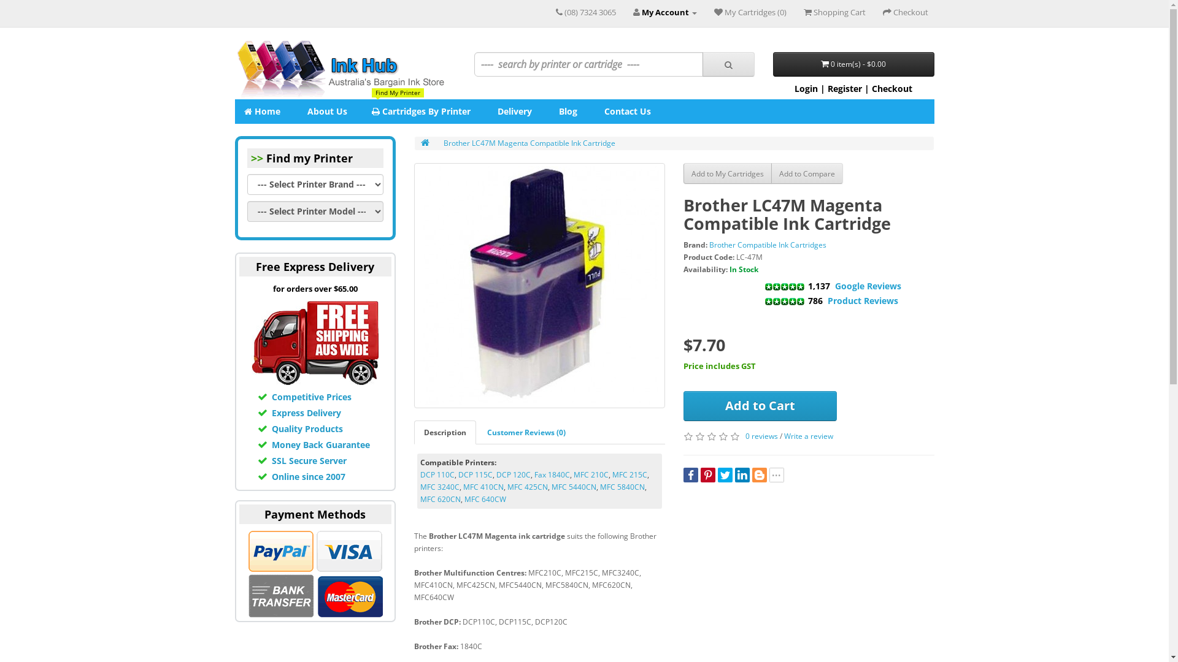  What do you see at coordinates (441, 499) in the screenshot?
I see `MFC 620CN` at bounding box center [441, 499].